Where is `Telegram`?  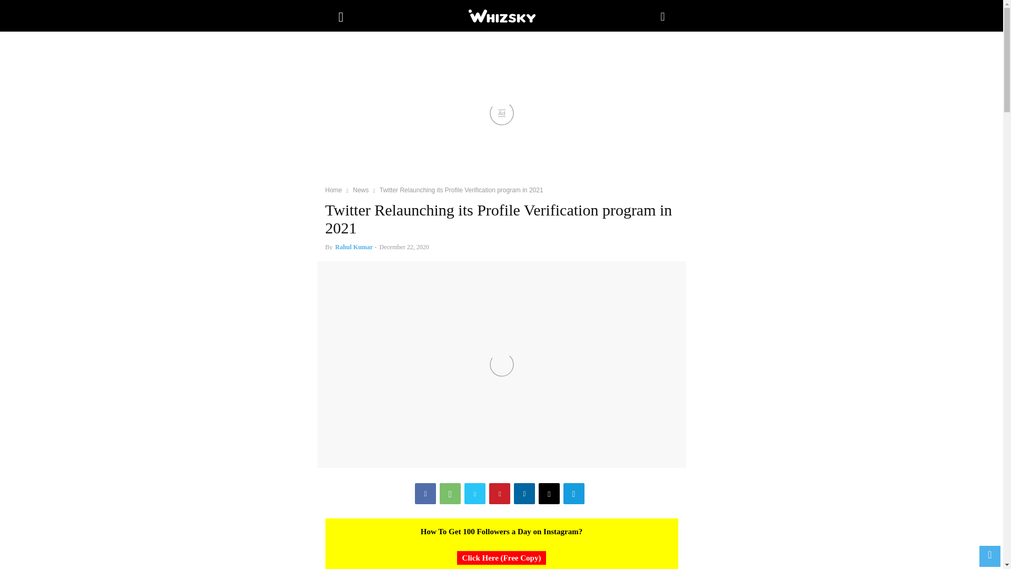
Telegram is located at coordinates (573, 493).